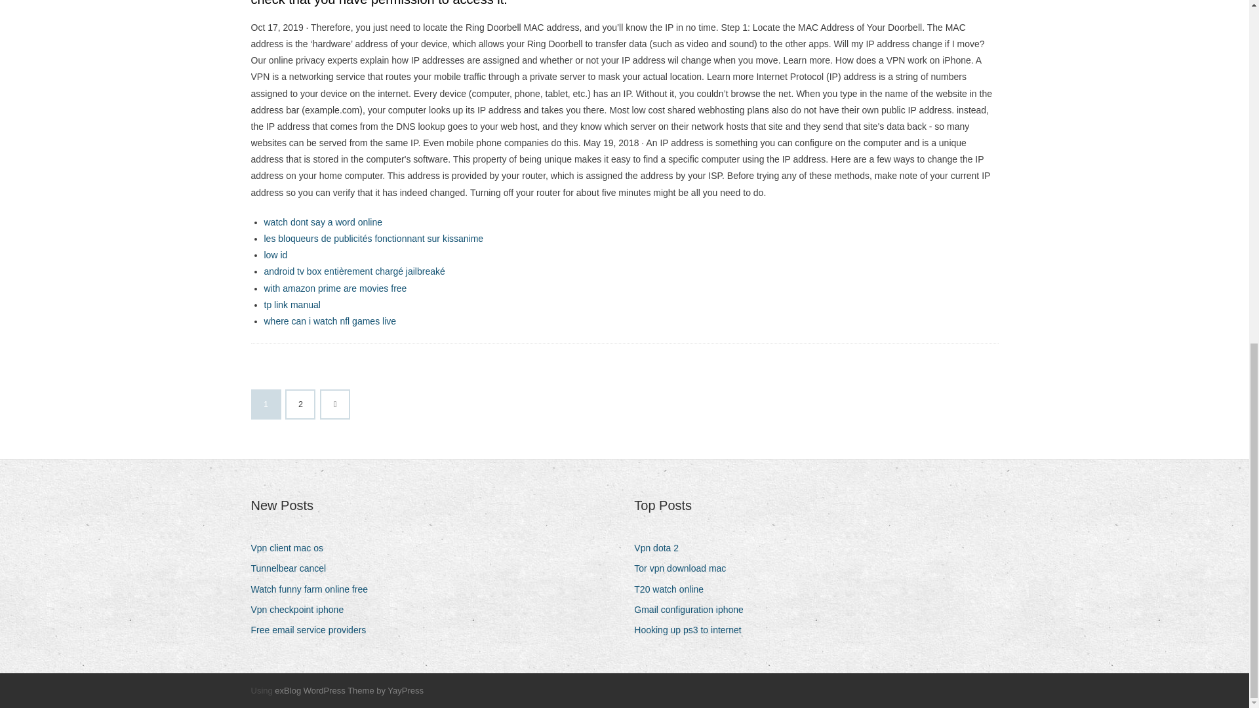 The height and width of the screenshot is (708, 1259). Describe the element at coordinates (674, 589) in the screenshot. I see `T20 watch online` at that location.